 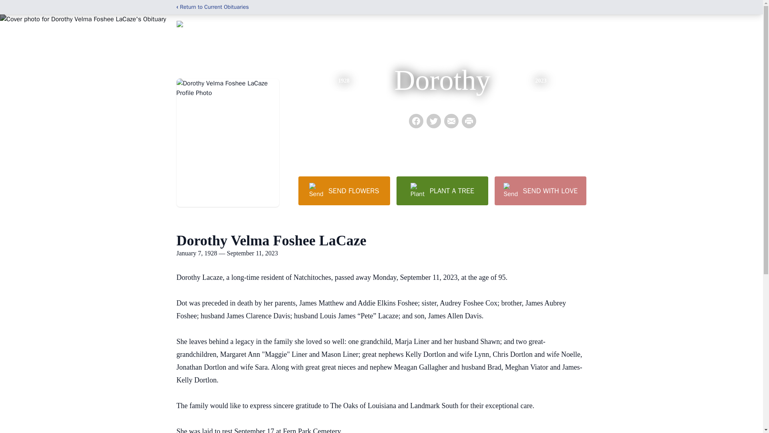 I want to click on PLANT A TREE, so click(x=442, y=190).